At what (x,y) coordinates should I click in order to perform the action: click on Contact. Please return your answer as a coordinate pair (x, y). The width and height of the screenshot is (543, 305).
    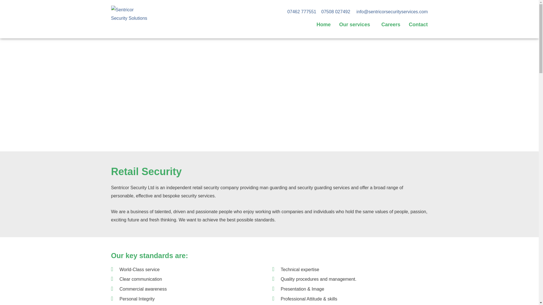
    Looking at the image, I should click on (418, 25).